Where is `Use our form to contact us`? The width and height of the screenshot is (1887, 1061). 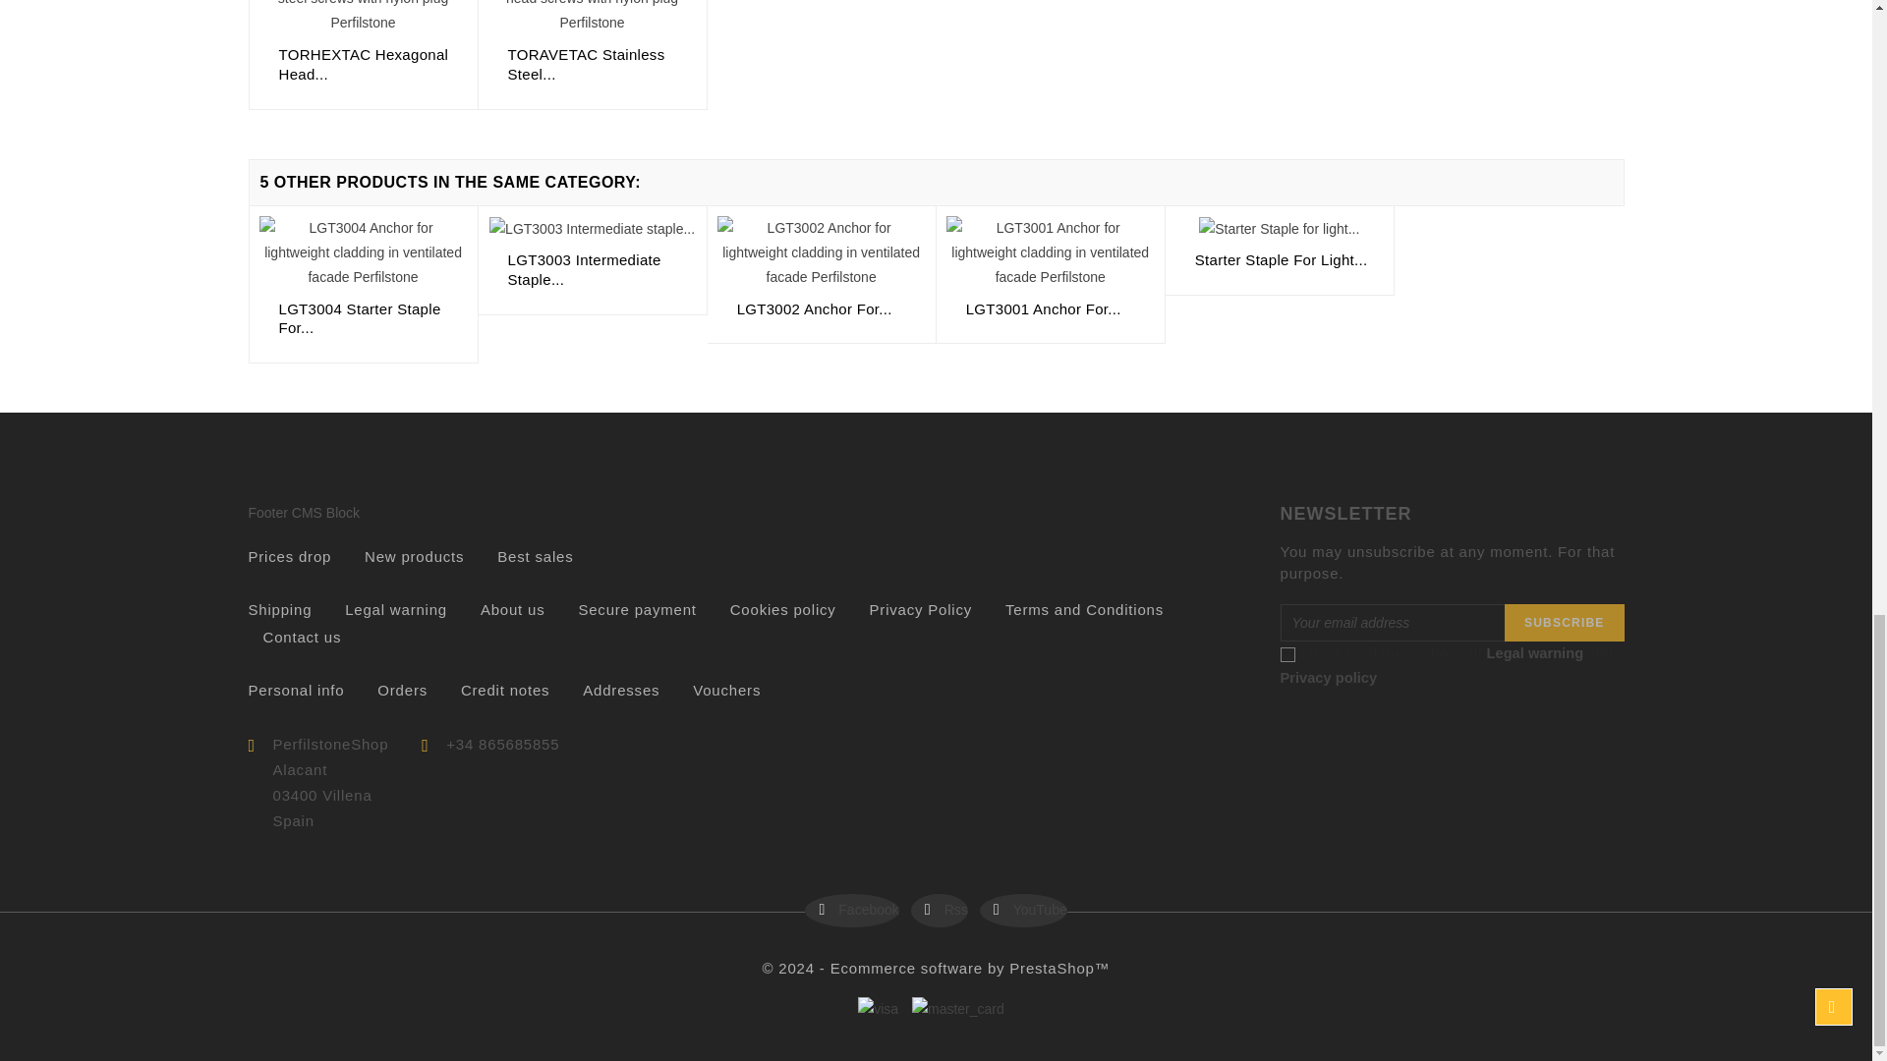 Use our form to contact us is located at coordinates (303, 637).